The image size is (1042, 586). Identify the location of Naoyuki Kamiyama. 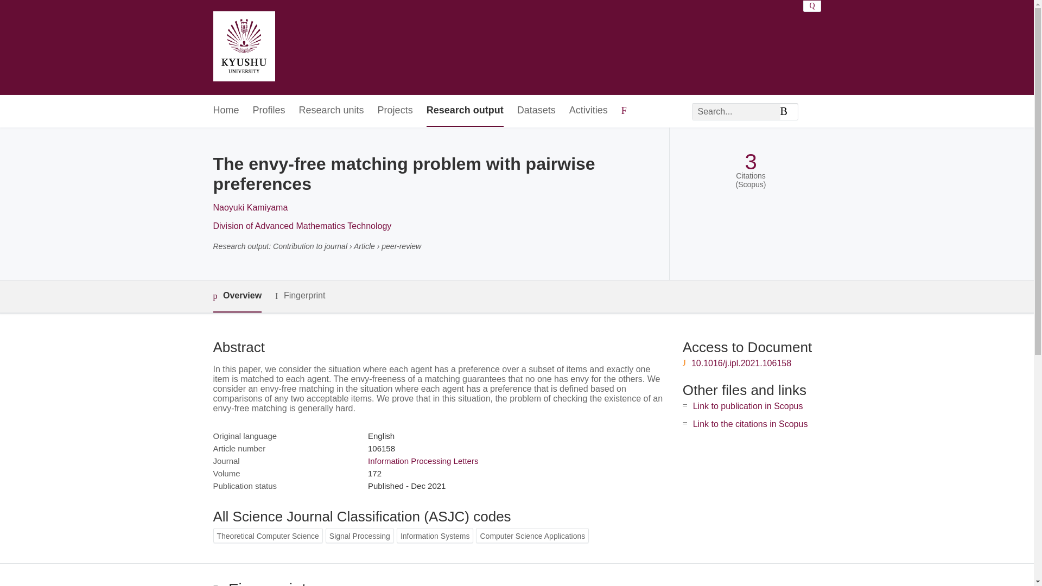
(250, 207).